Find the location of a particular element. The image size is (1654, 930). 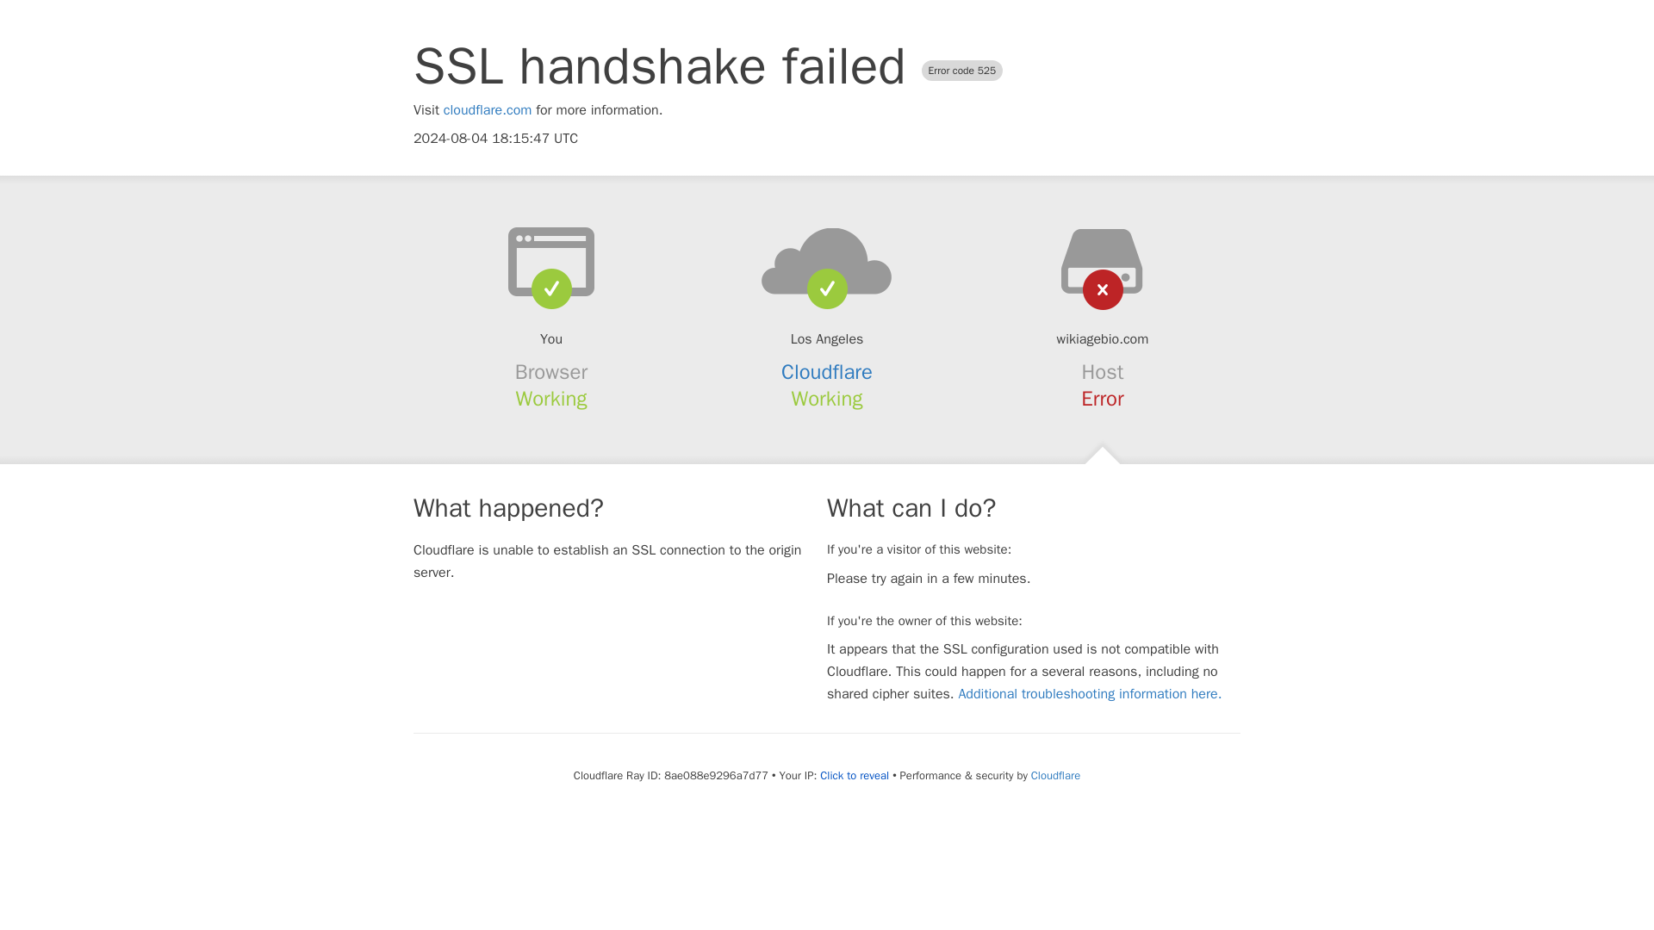

Additional troubleshooting information here. is located at coordinates (1089, 694).